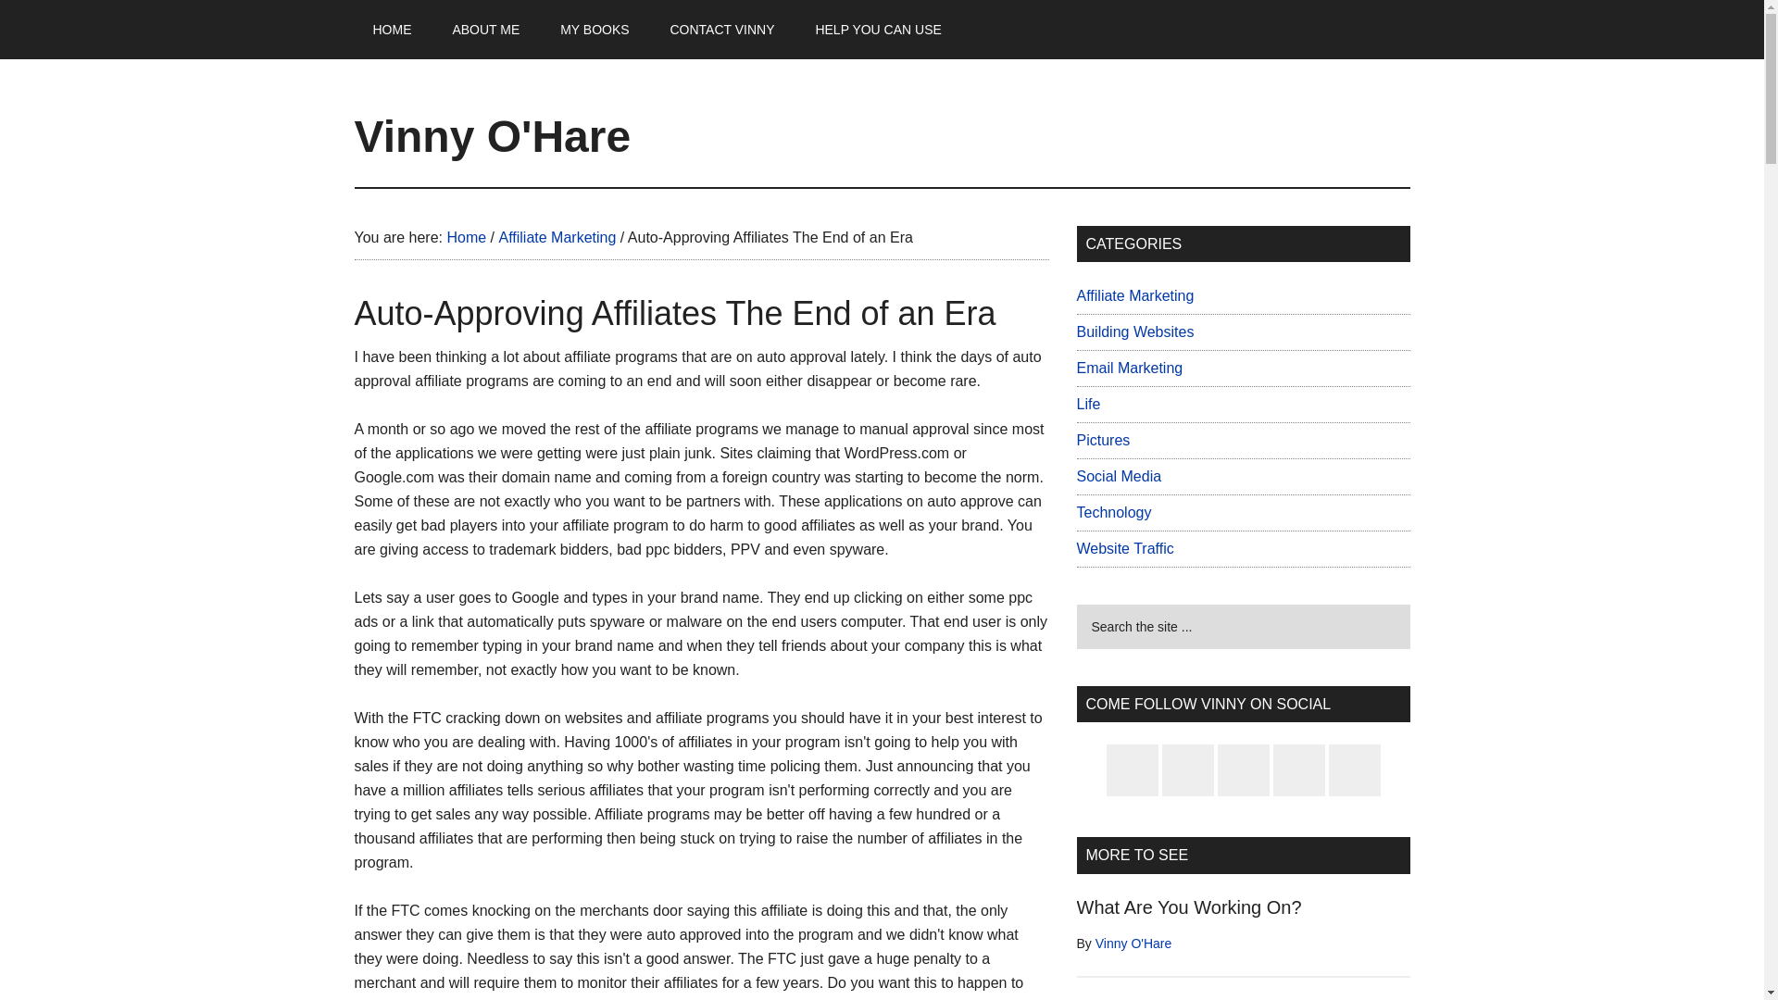 The image size is (1778, 1000). I want to click on Website Traffic, so click(1124, 548).